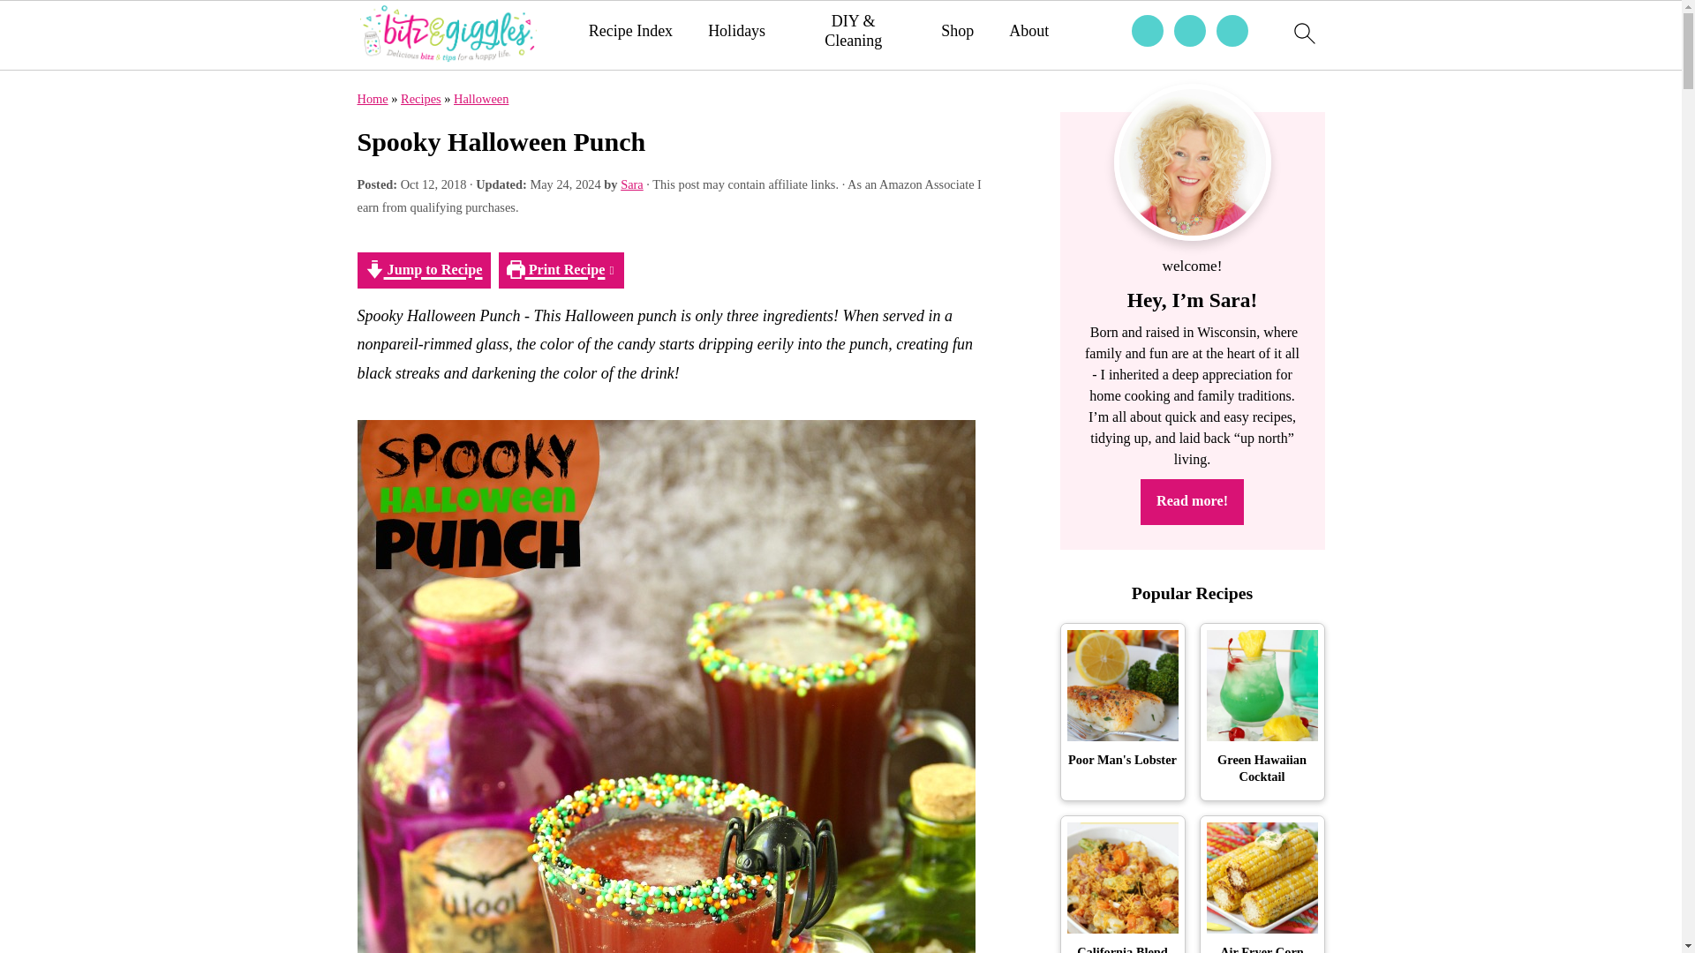 This screenshot has height=953, width=1695. What do you see at coordinates (561, 270) in the screenshot?
I see `Print Recipe` at bounding box center [561, 270].